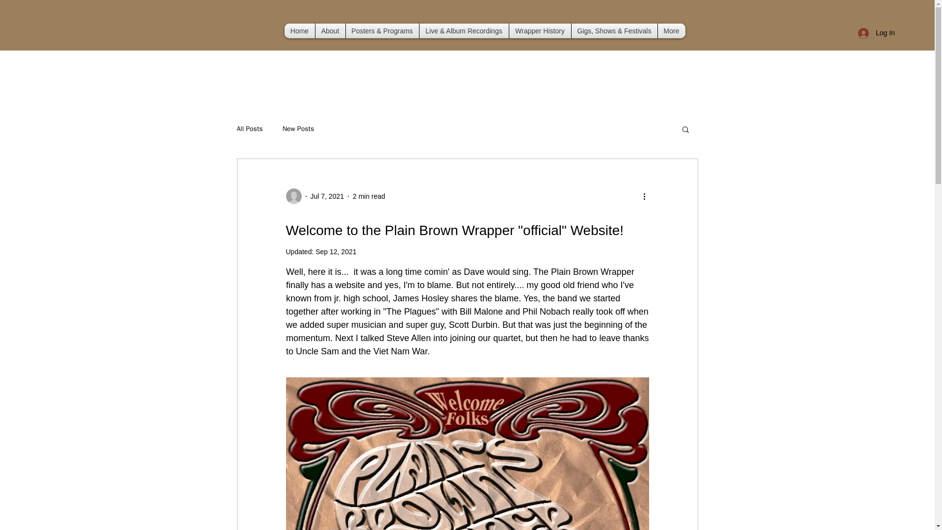 The image size is (942, 530). What do you see at coordinates (336, 251) in the screenshot?
I see `Sep 12, 2021` at bounding box center [336, 251].